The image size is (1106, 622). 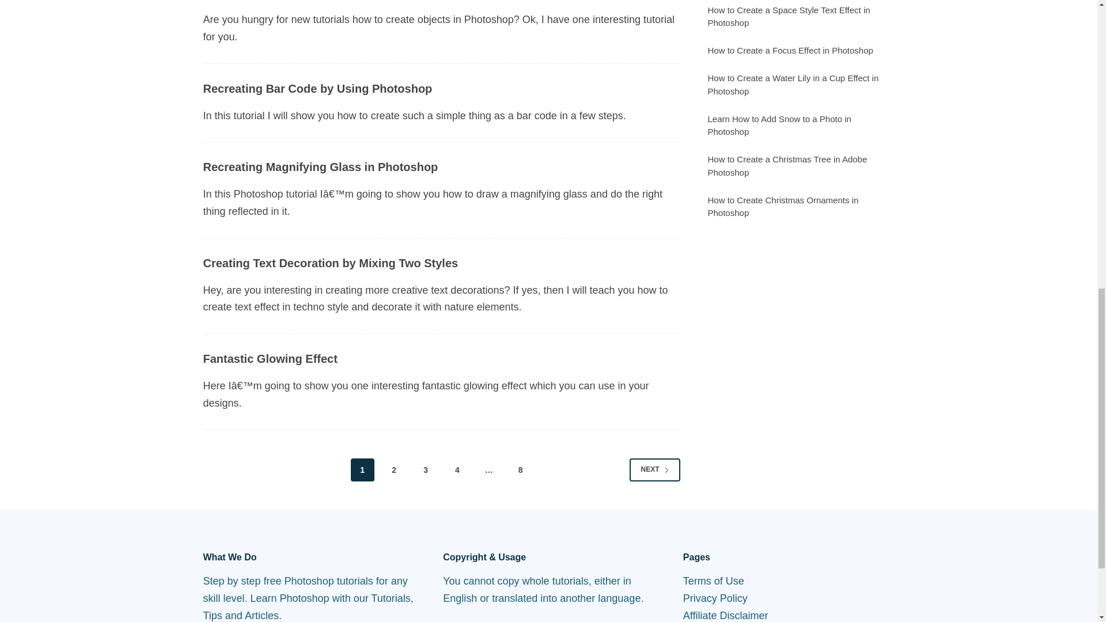 What do you see at coordinates (320, 167) in the screenshot?
I see `Recreating Magnifying Glass in Photoshop` at bounding box center [320, 167].